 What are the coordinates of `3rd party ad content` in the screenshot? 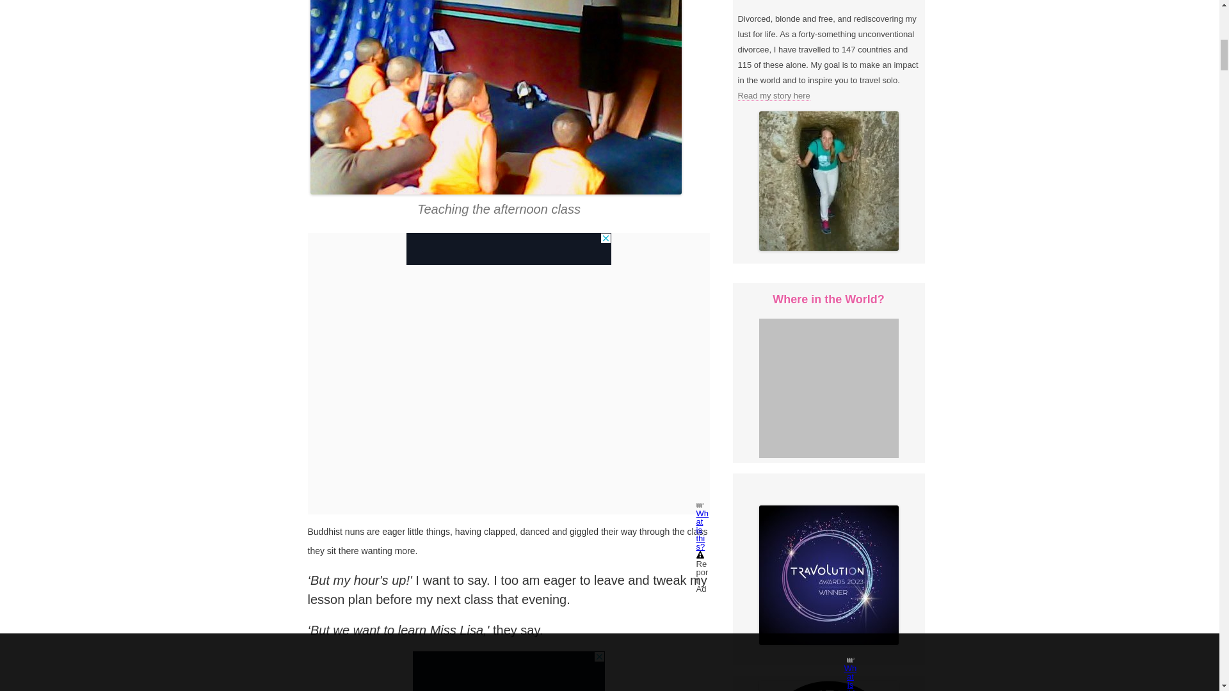 It's located at (508, 248).